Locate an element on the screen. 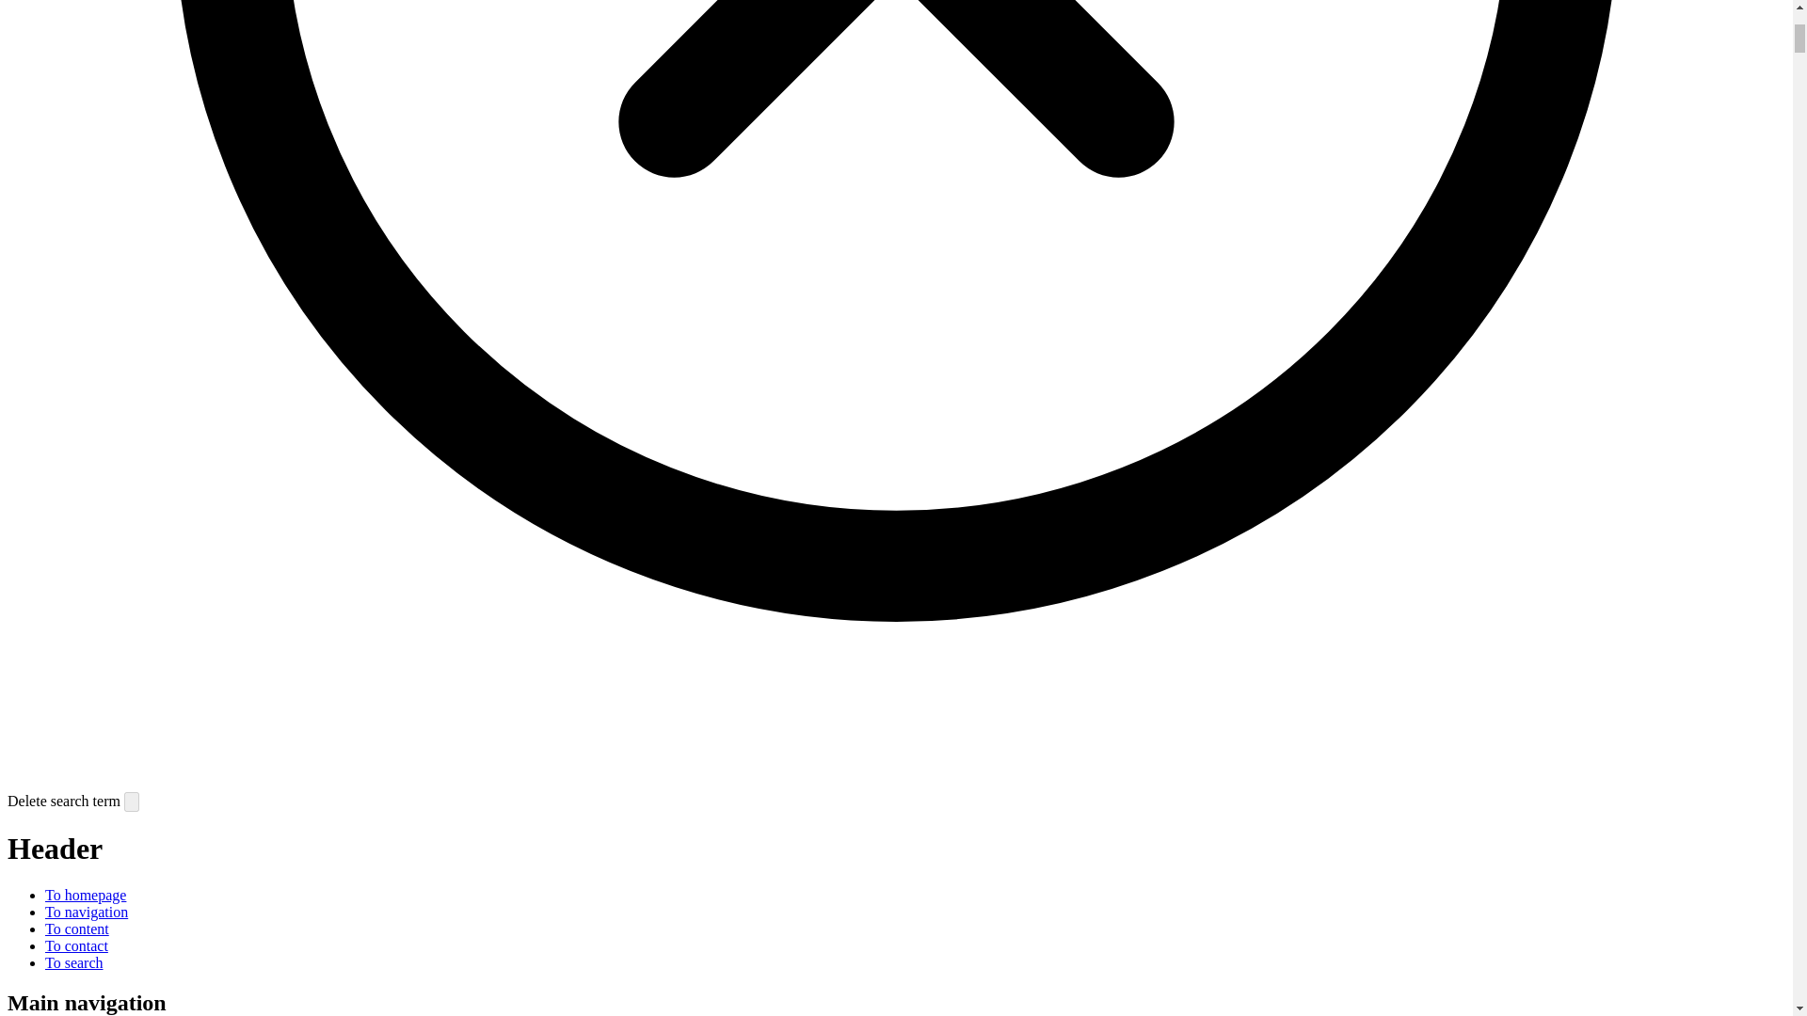  To navigation is located at coordinates (87, 913).